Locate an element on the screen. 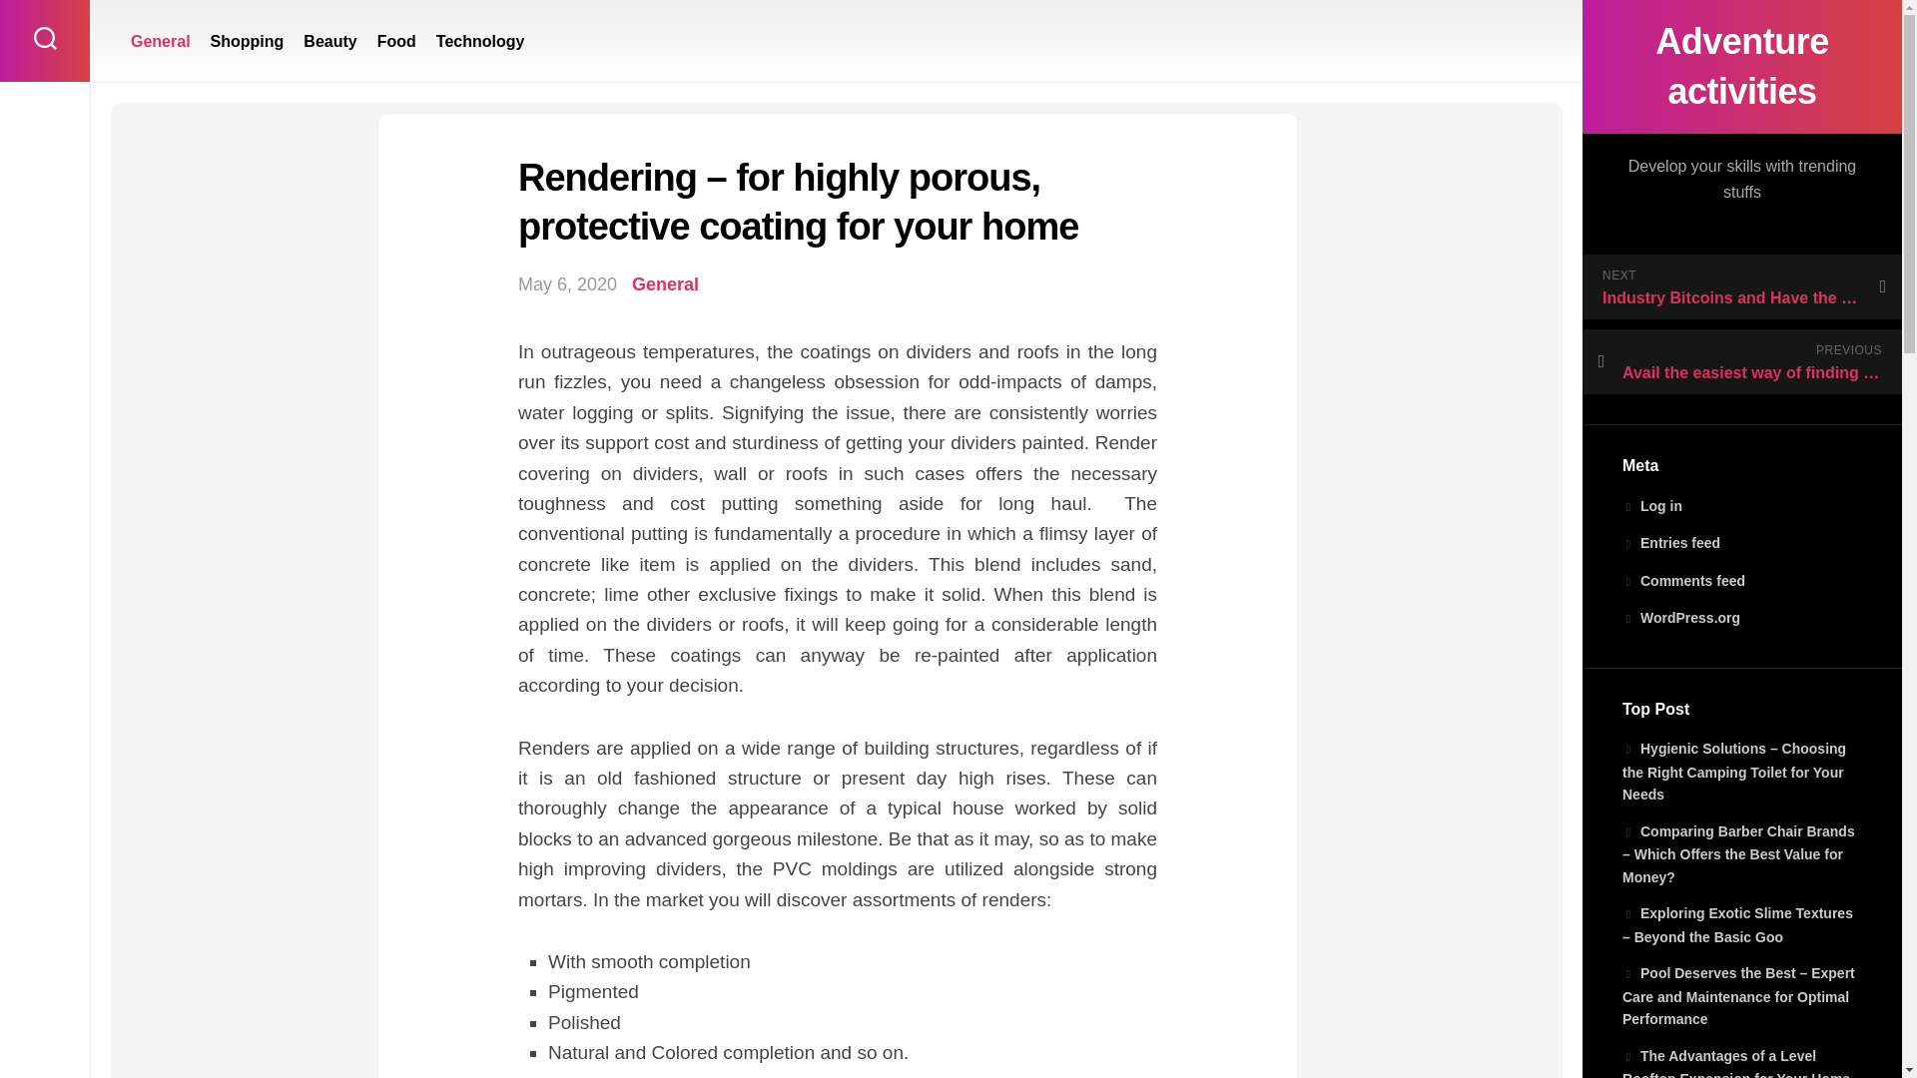  Log in is located at coordinates (1651, 505).